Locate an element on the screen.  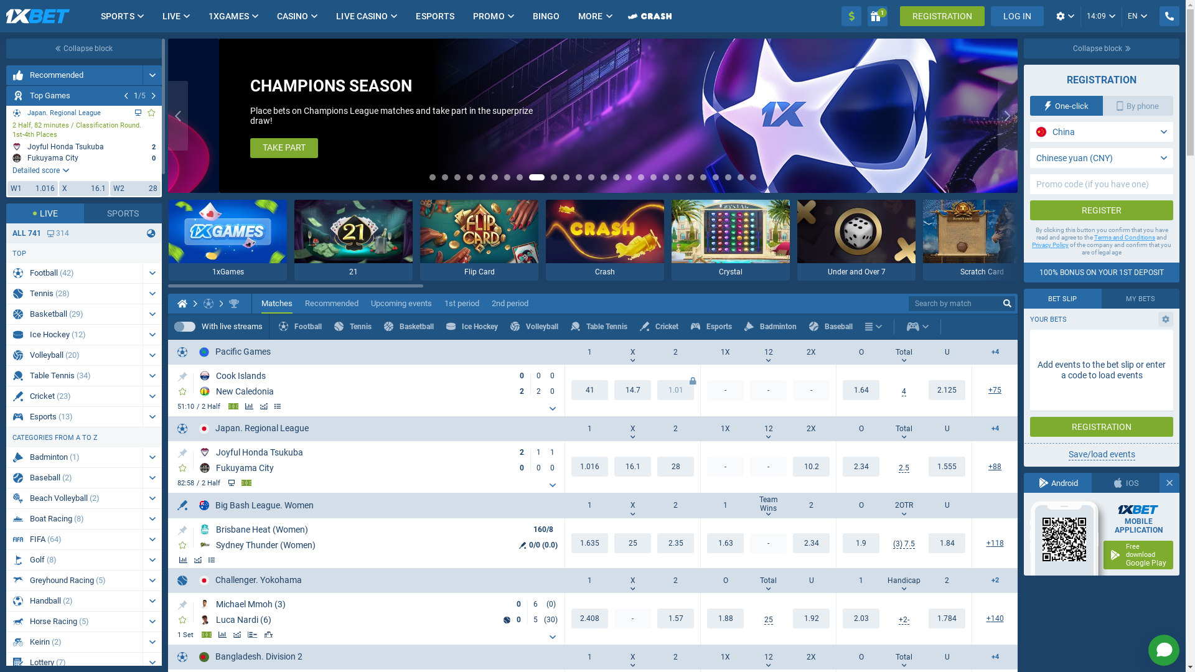
1.92 is located at coordinates (947, 618).